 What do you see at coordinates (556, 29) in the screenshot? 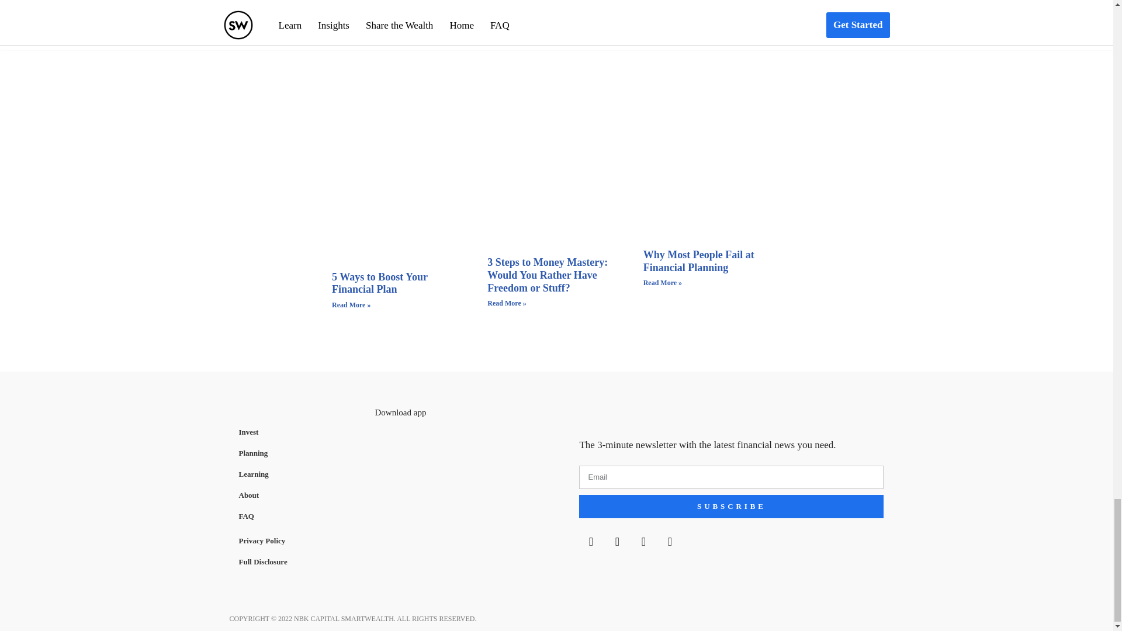
I see `Get Started` at bounding box center [556, 29].